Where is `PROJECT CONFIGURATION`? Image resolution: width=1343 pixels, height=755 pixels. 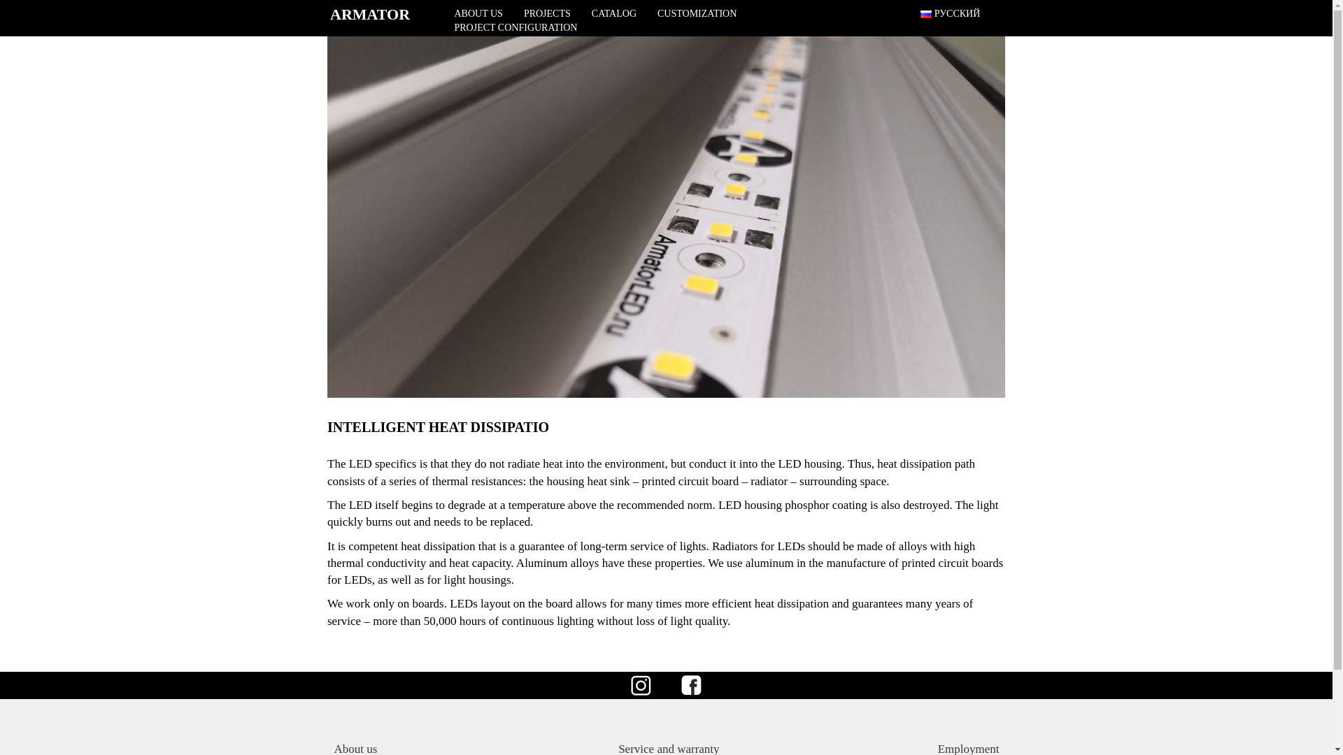
PROJECT CONFIGURATION is located at coordinates (515, 28).